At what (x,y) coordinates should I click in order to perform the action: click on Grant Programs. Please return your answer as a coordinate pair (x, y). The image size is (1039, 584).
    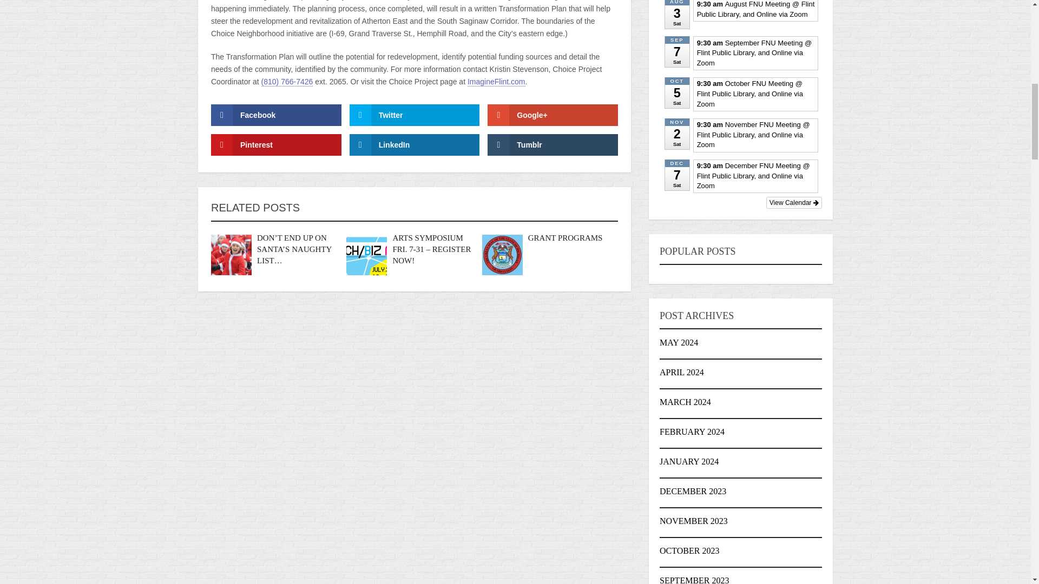
    Looking at the image, I should click on (565, 238).